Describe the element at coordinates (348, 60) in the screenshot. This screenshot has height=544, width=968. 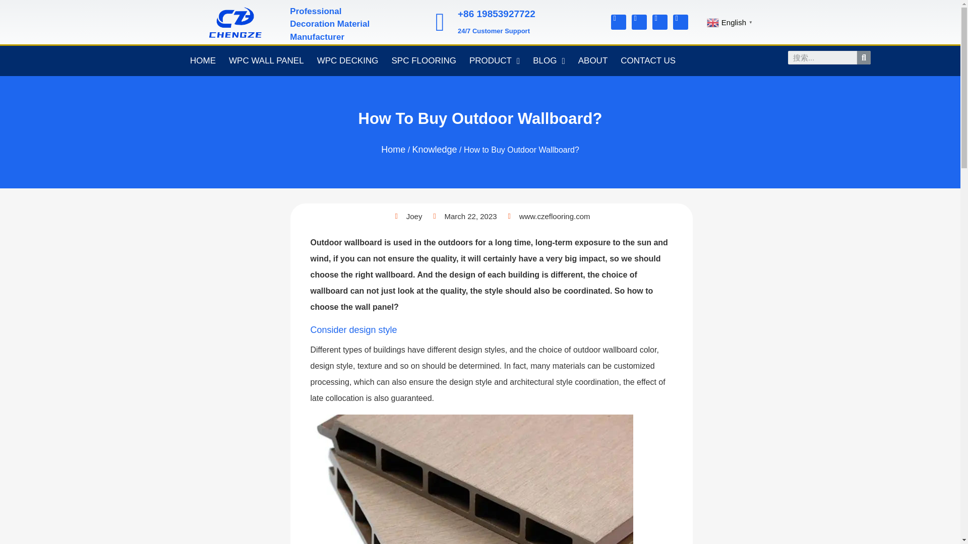
I see `WPC DECKING` at that location.